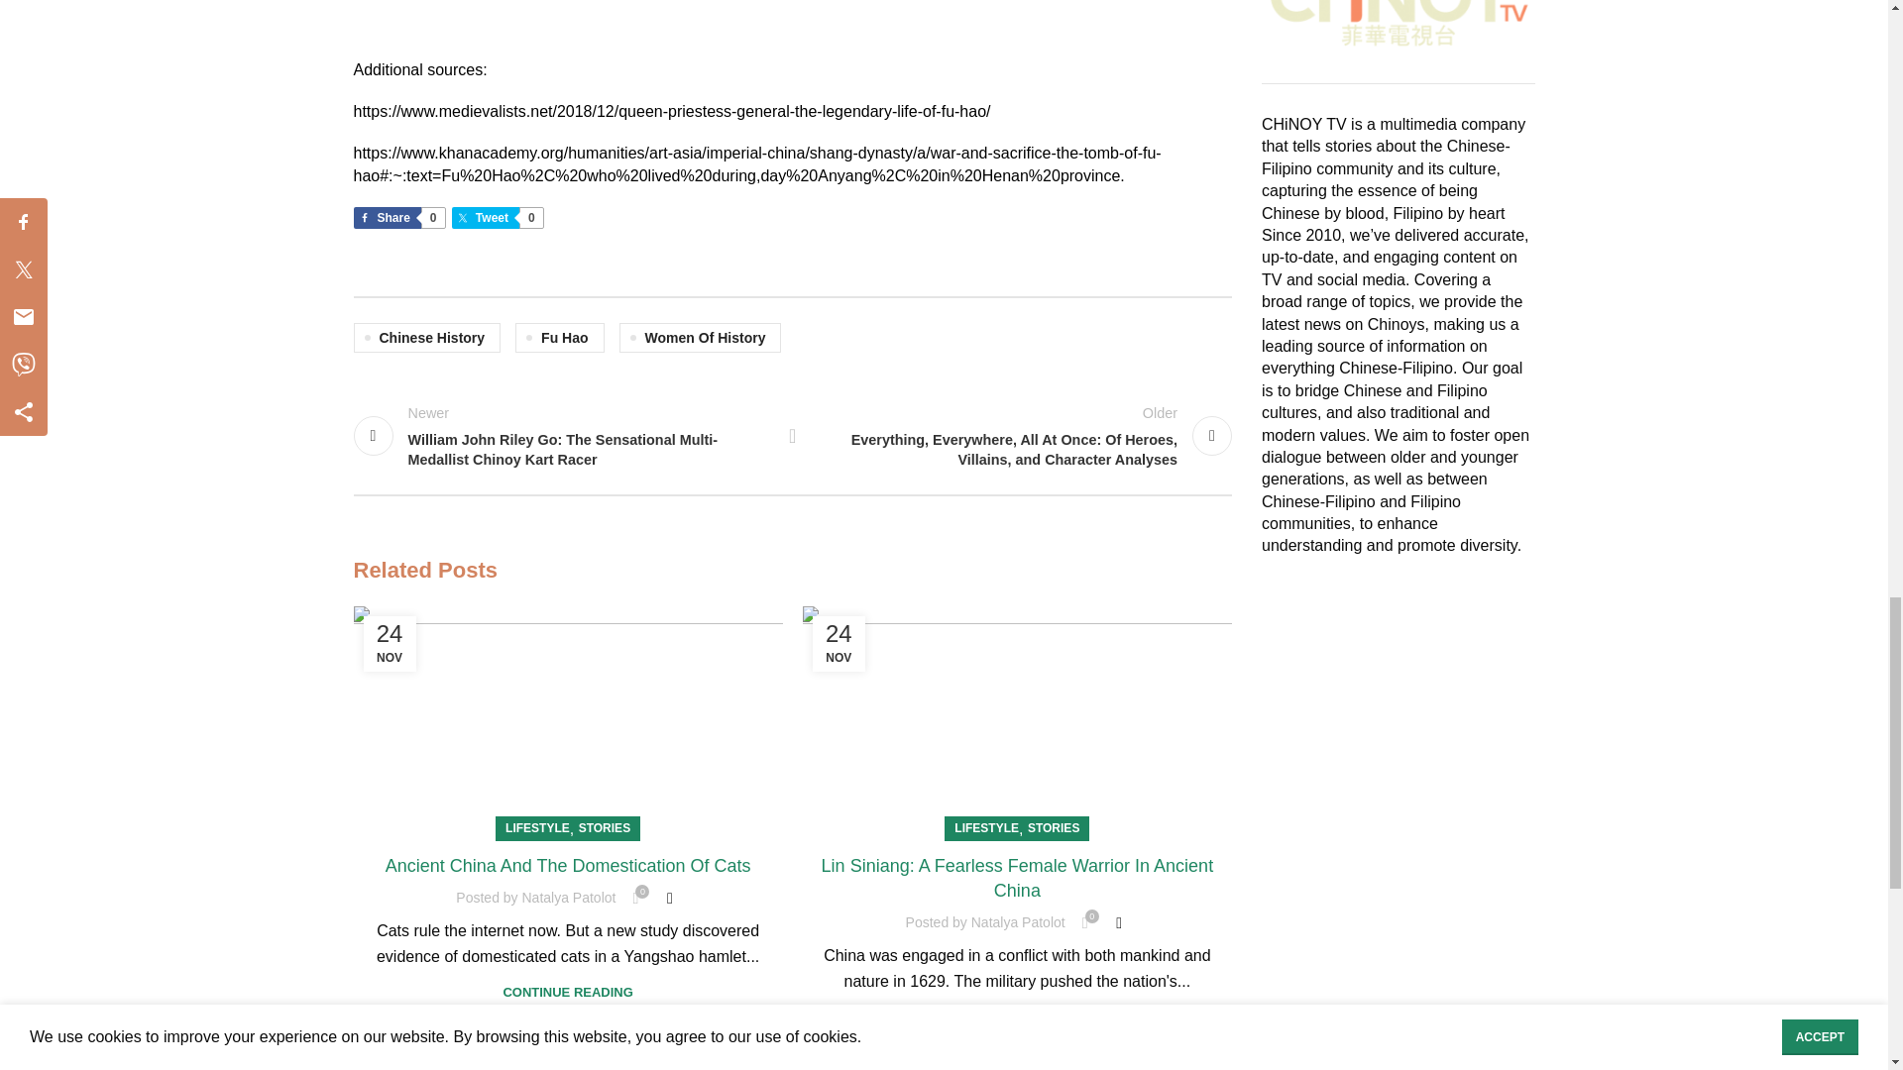 Image resolution: width=1903 pixels, height=1070 pixels. Describe the element at coordinates (498, 218) in the screenshot. I see `Share on Twitter` at that location.